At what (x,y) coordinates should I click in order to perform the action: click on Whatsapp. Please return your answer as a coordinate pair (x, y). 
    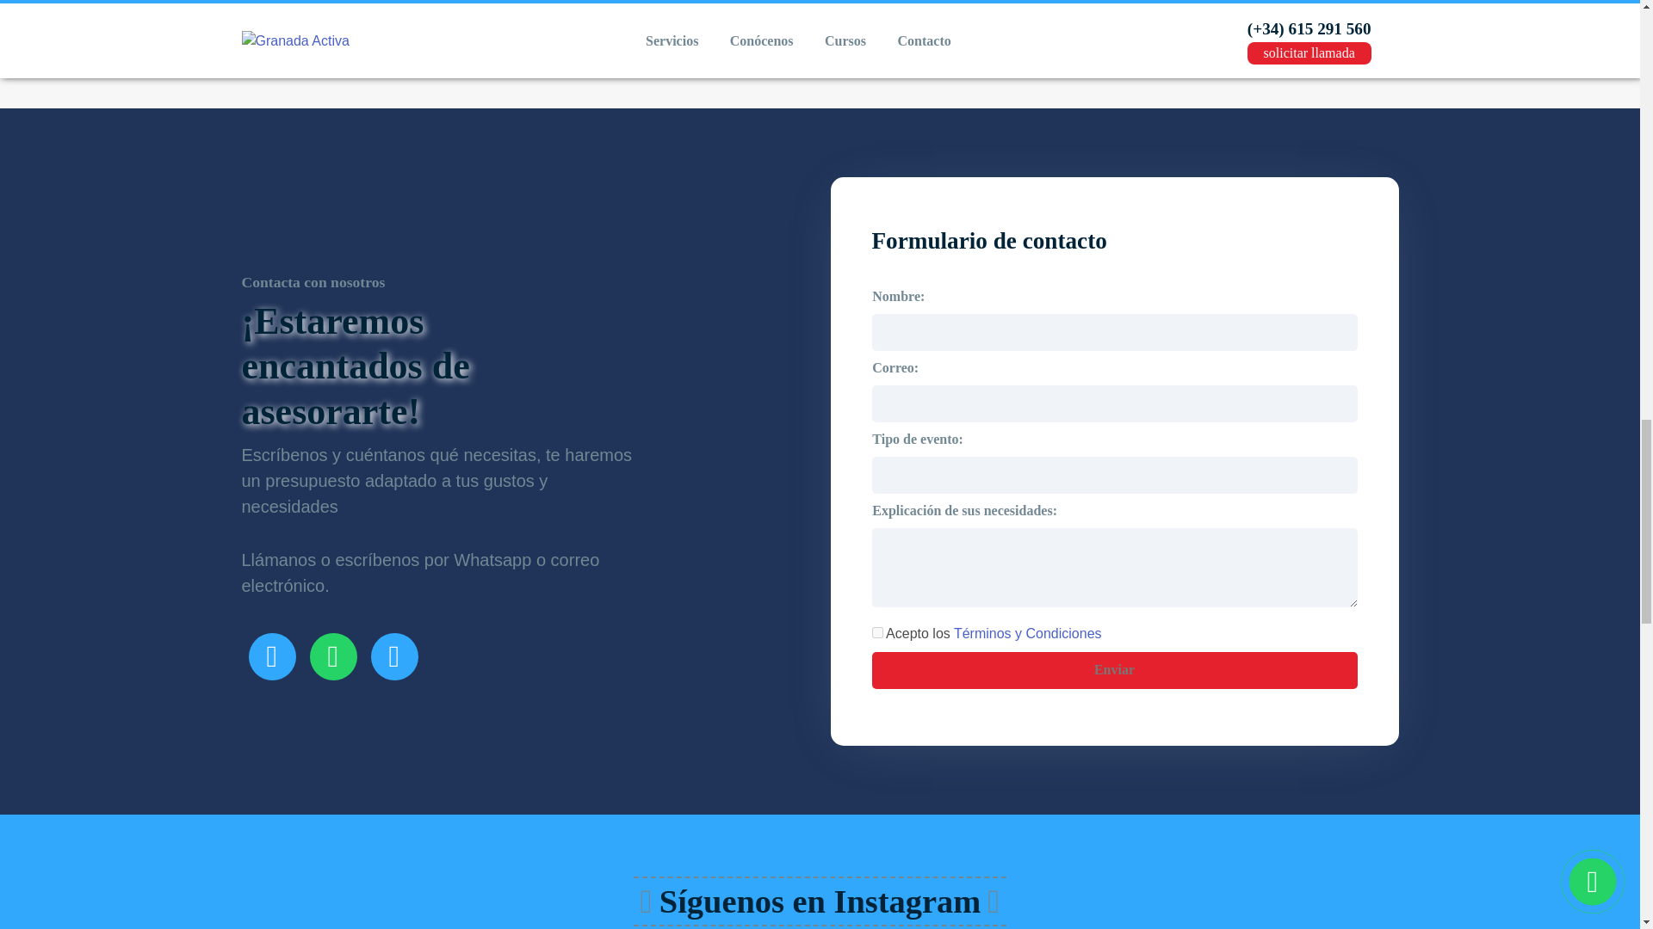
    Looking at the image, I should click on (332, 655).